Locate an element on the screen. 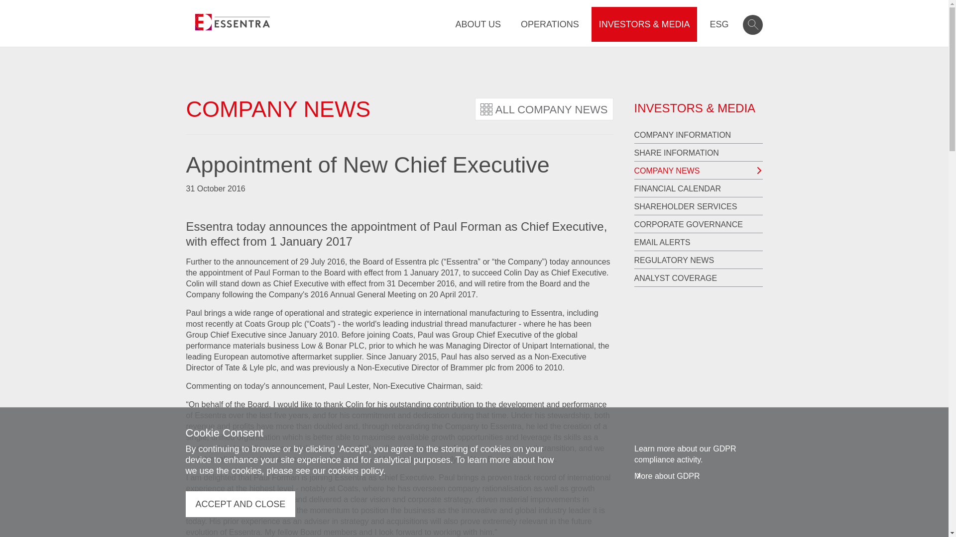 The image size is (956, 537). More about GDPR is located at coordinates (667, 476).